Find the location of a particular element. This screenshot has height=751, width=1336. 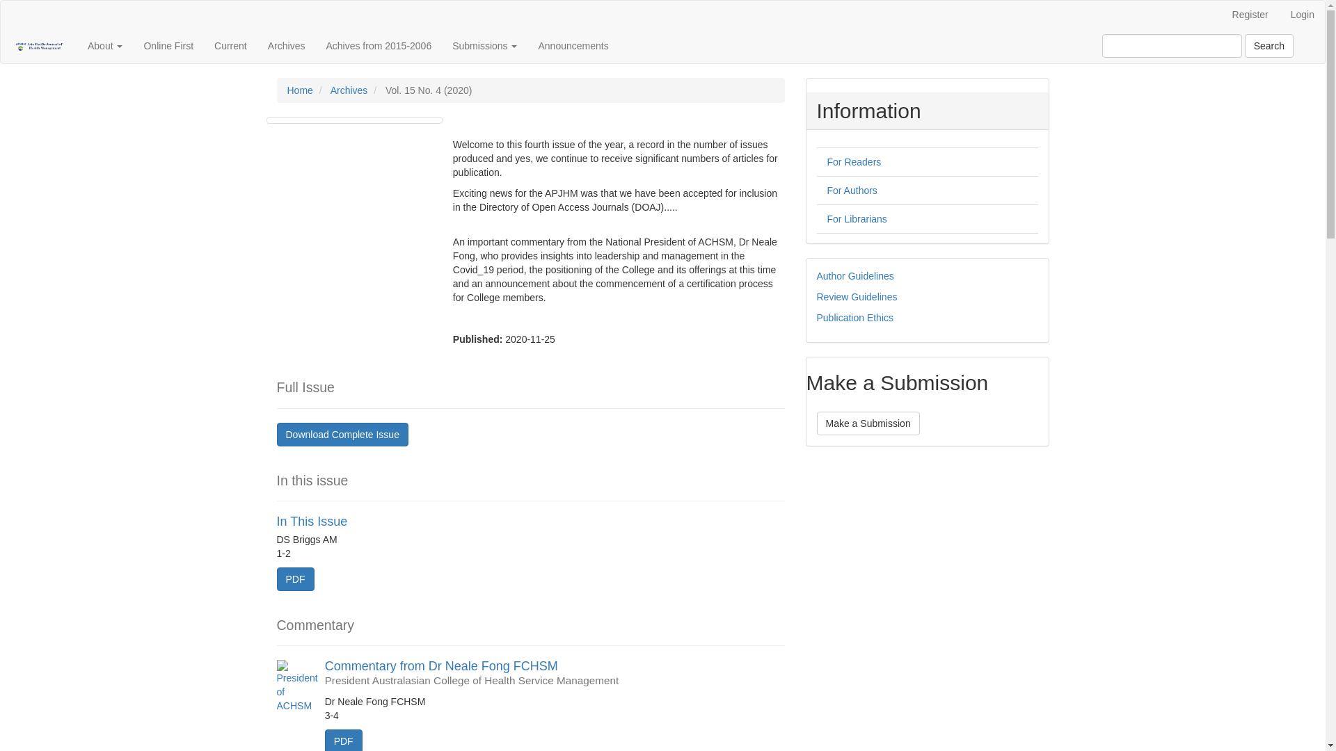

Archives is located at coordinates (287, 46).